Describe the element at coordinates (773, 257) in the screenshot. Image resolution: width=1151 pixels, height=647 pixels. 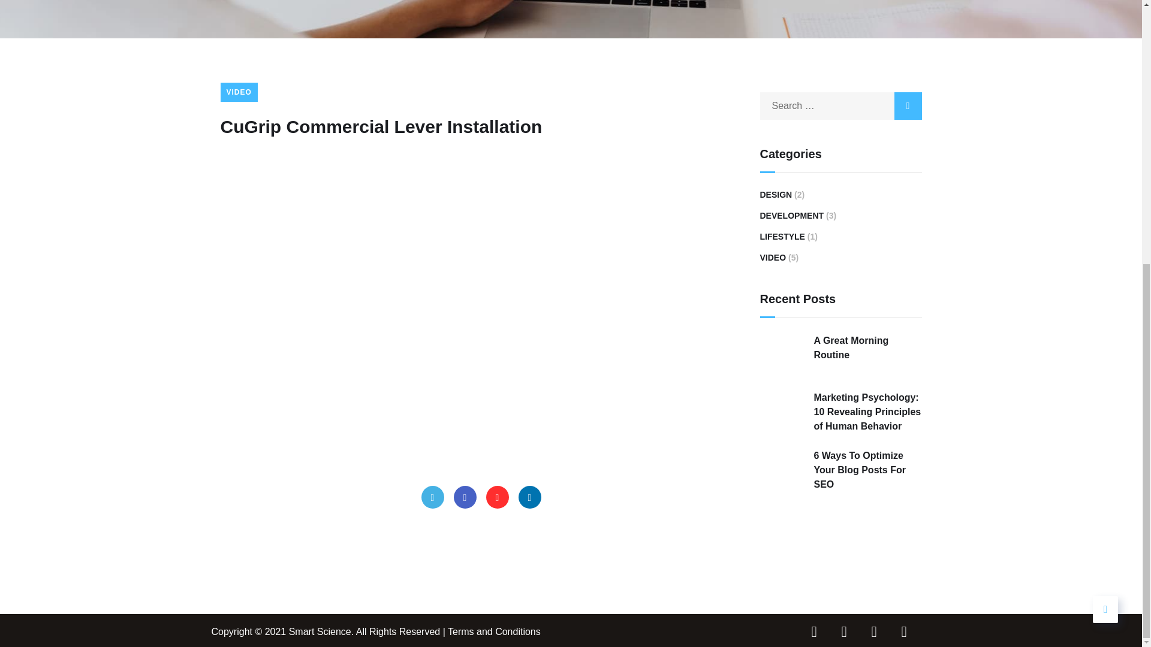
I see `VIDEO` at that location.